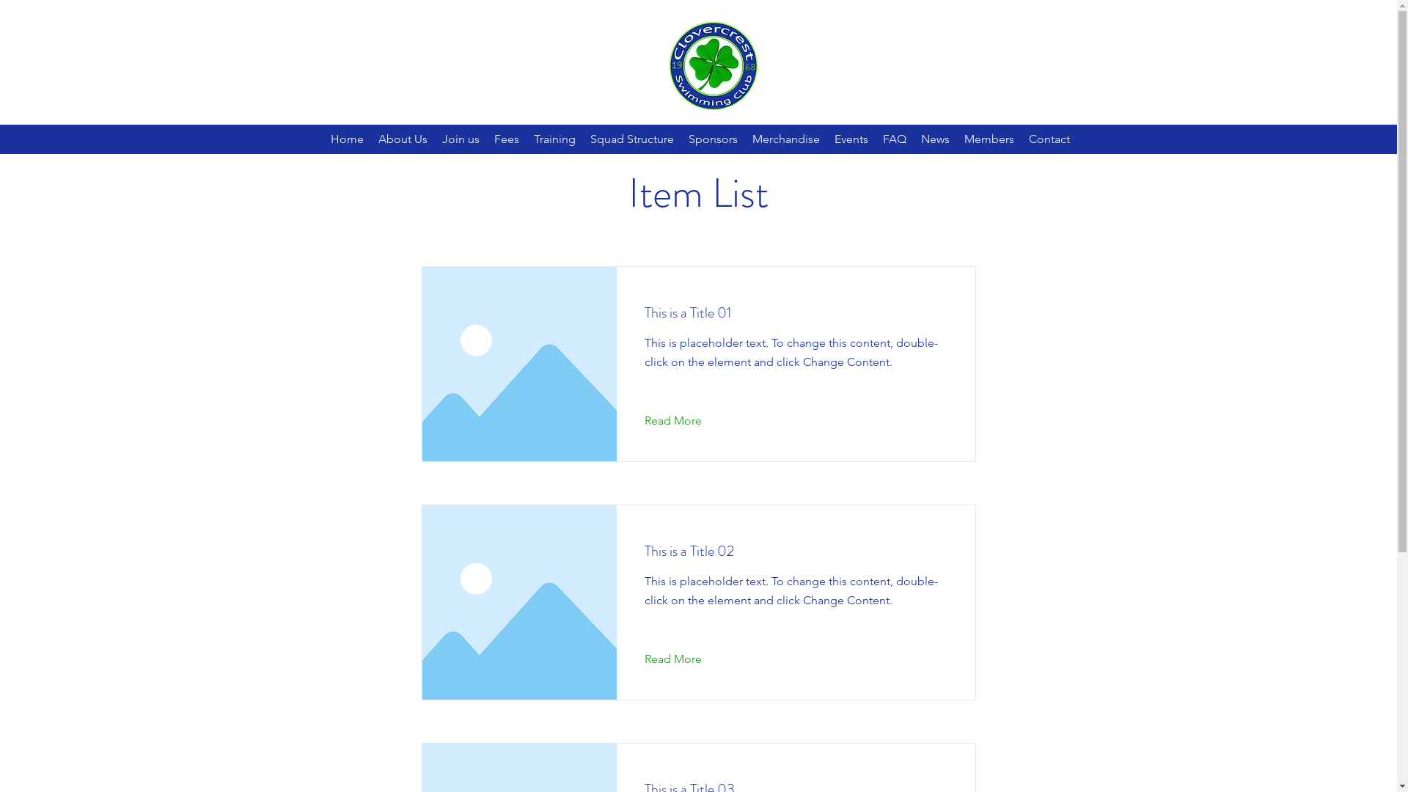 Image resolution: width=1408 pixels, height=792 pixels. What do you see at coordinates (461, 139) in the screenshot?
I see `Join us` at bounding box center [461, 139].